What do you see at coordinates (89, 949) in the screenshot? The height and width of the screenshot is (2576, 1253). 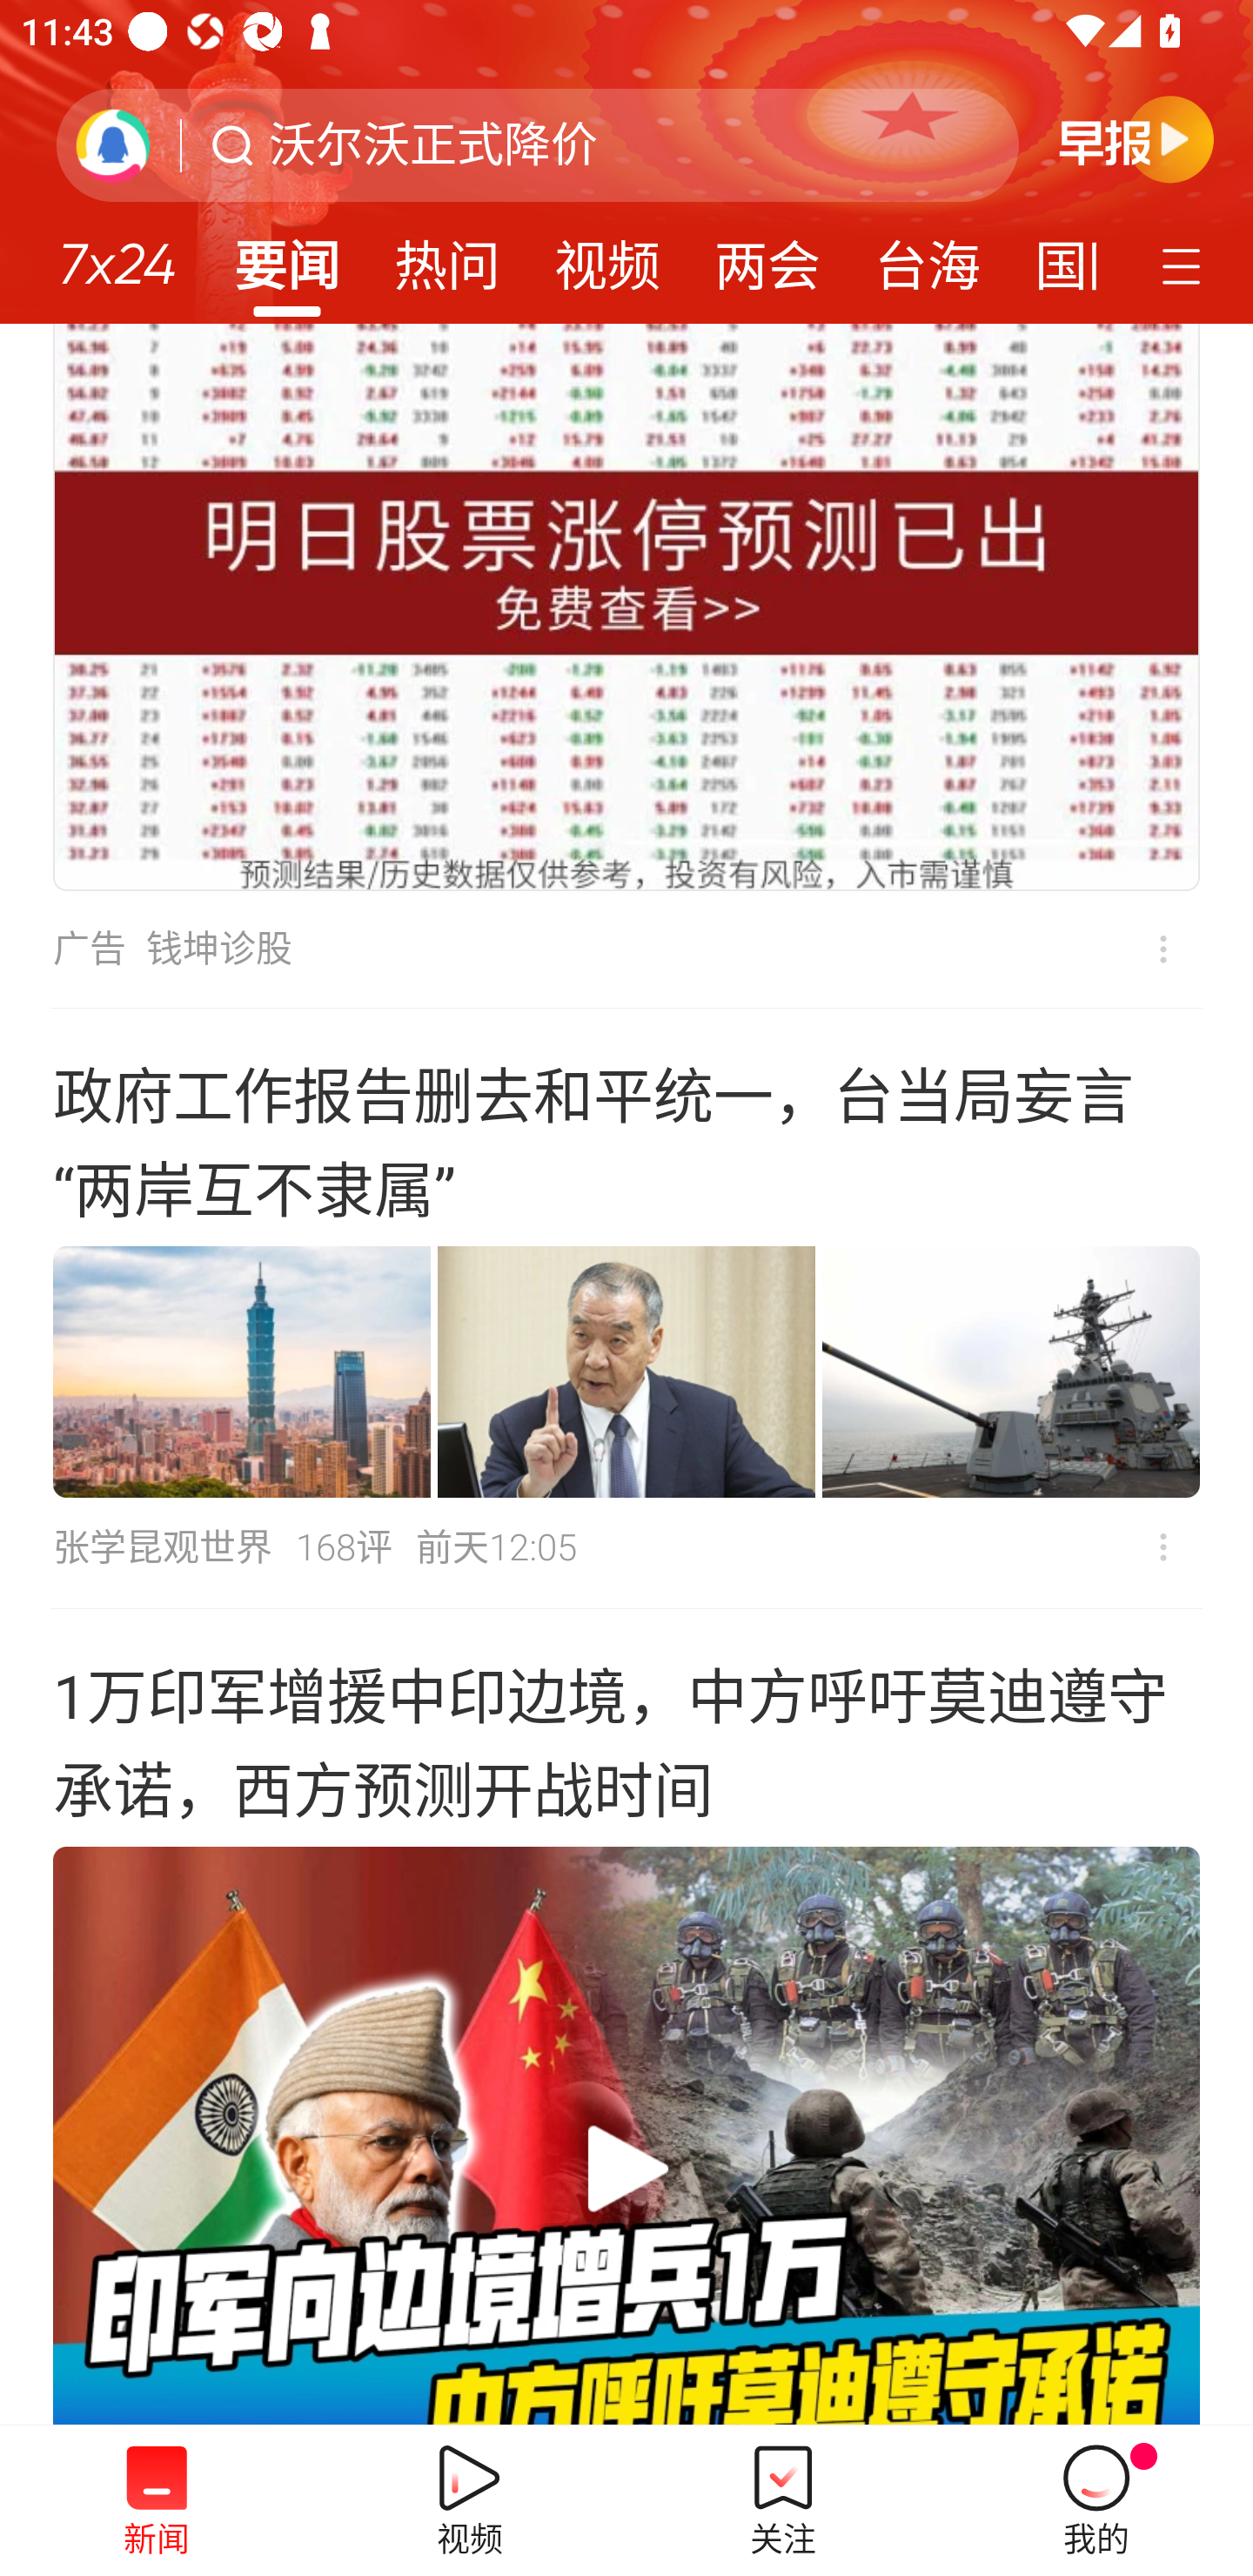 I see `广告` at bounding box center [89, 949].